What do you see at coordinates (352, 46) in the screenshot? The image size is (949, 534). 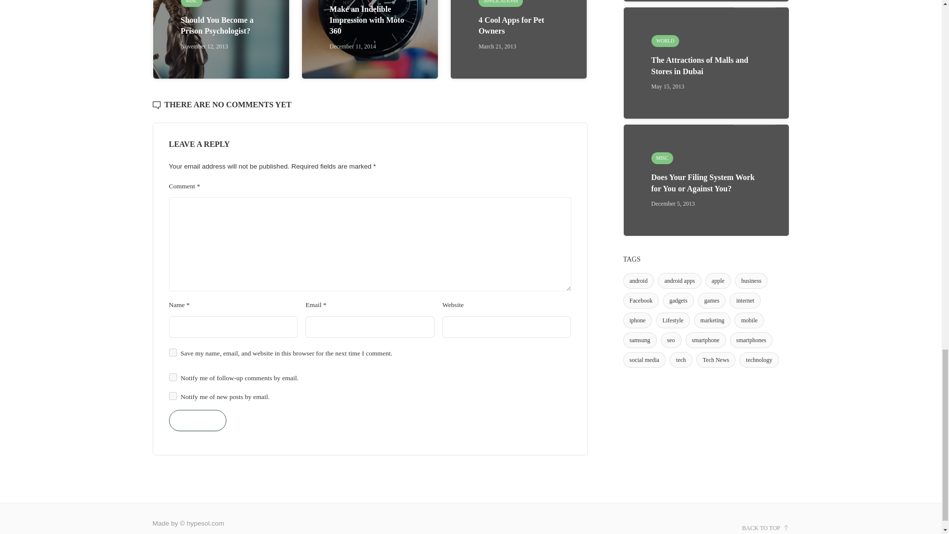 I see `December 11, 2014` at bounding box center [352, 46].